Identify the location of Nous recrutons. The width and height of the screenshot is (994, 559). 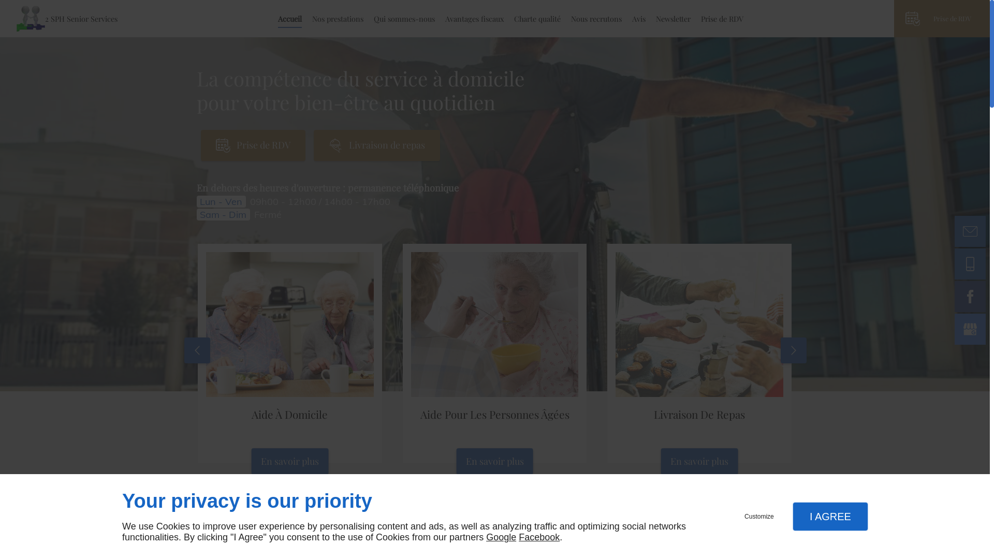
(596, 19).